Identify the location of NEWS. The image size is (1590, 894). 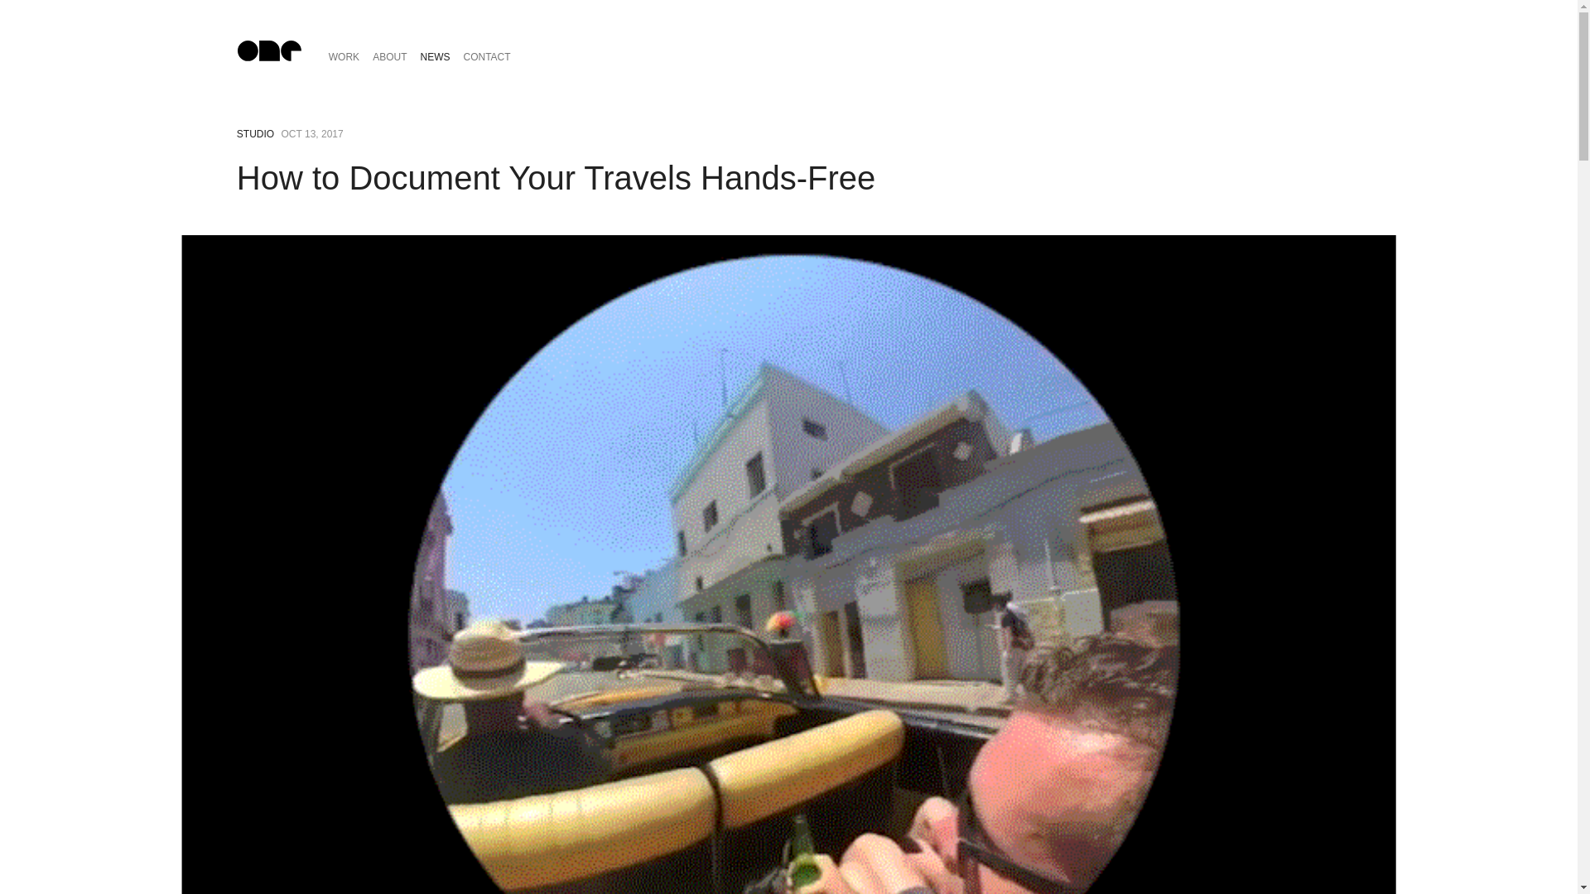
(435, 58).